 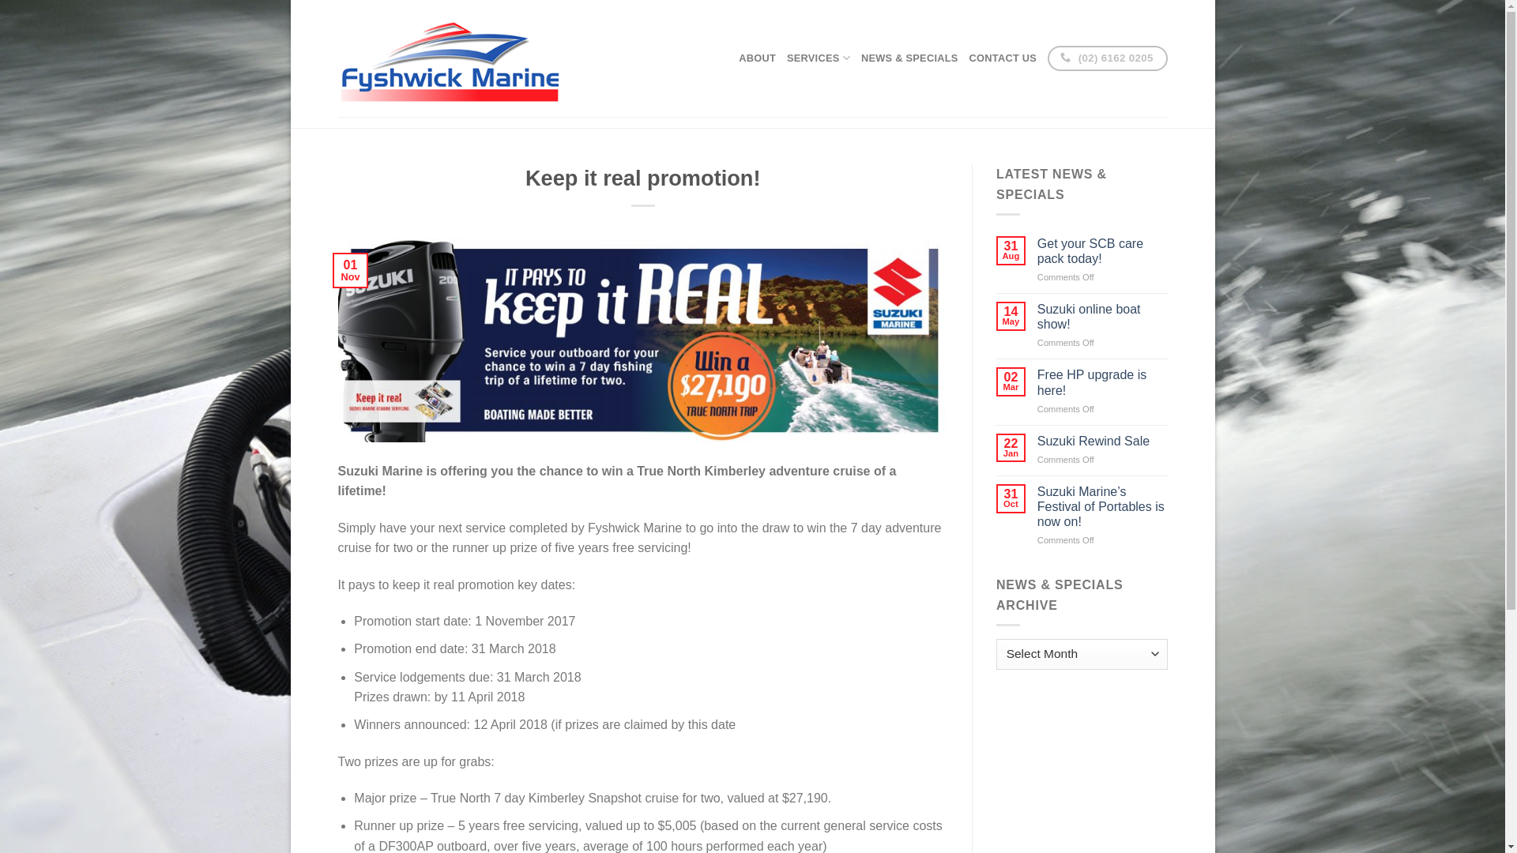 What do you see at coordinates (910, 58) in the screenshot?
I see `NEWS & SPECIALS` at bounding box center [910, 58].